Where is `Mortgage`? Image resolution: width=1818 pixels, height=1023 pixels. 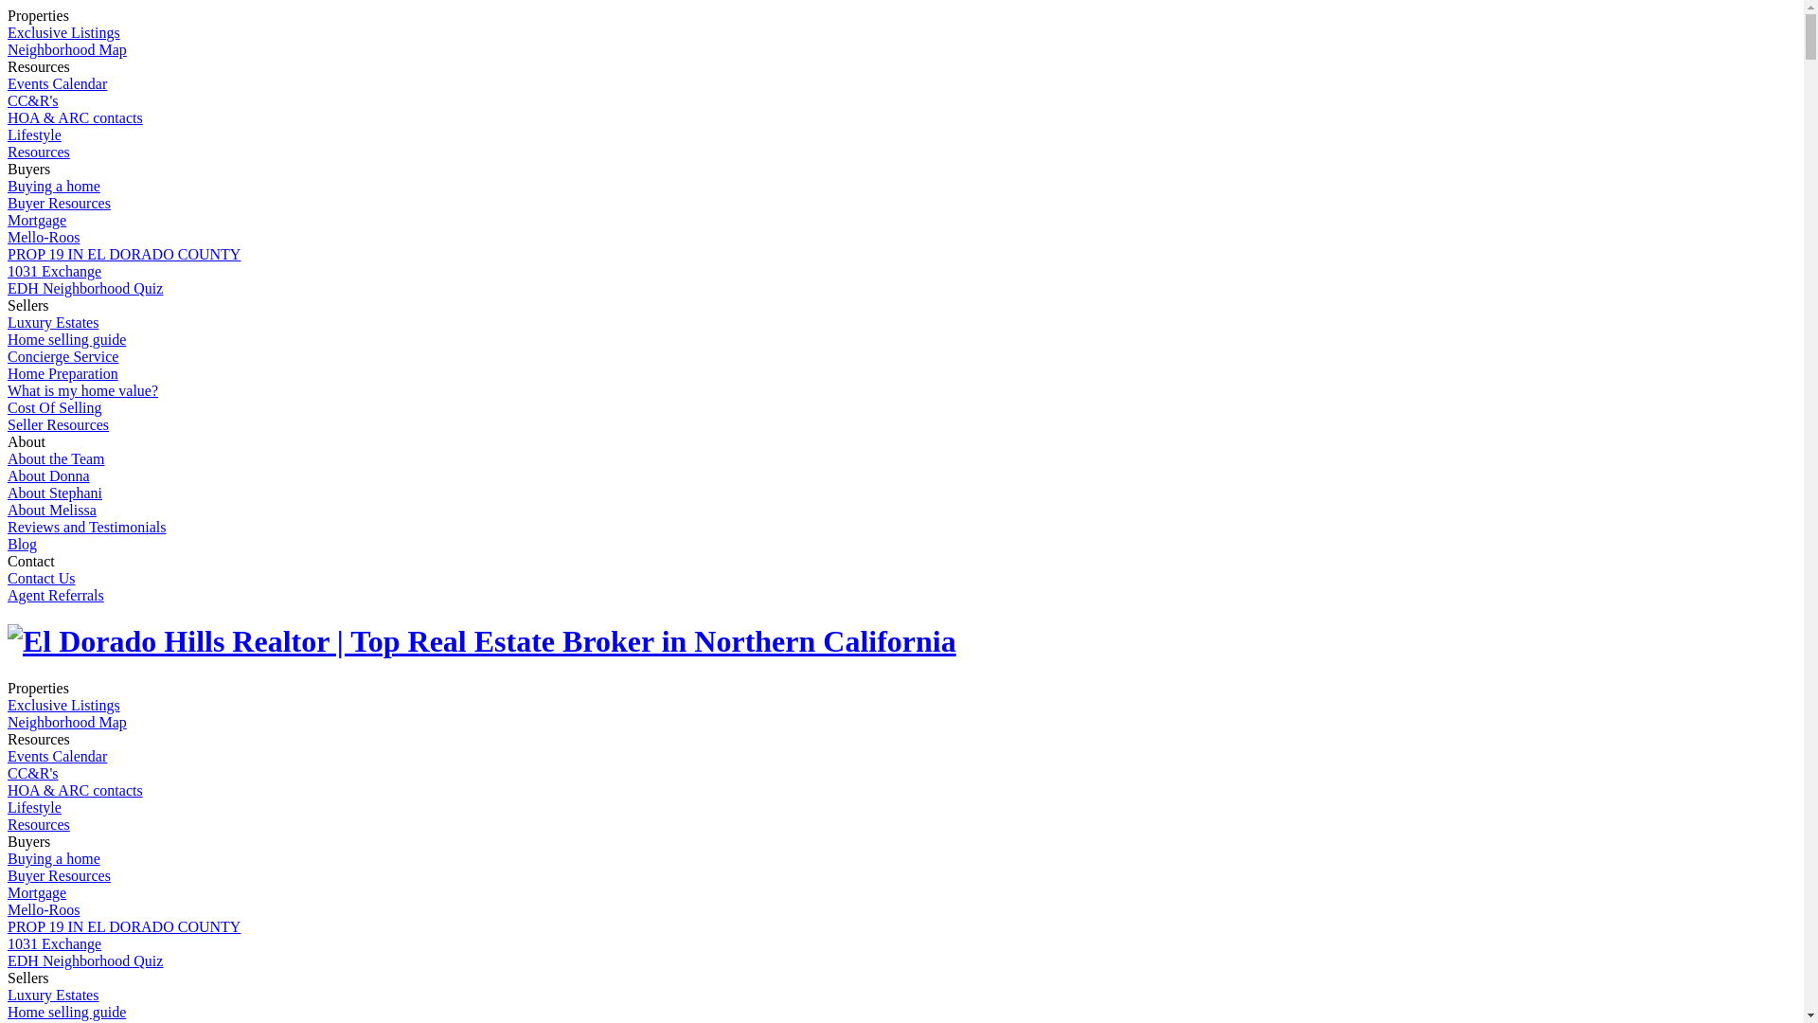
Mortgage is located at coordinates (37, 220).